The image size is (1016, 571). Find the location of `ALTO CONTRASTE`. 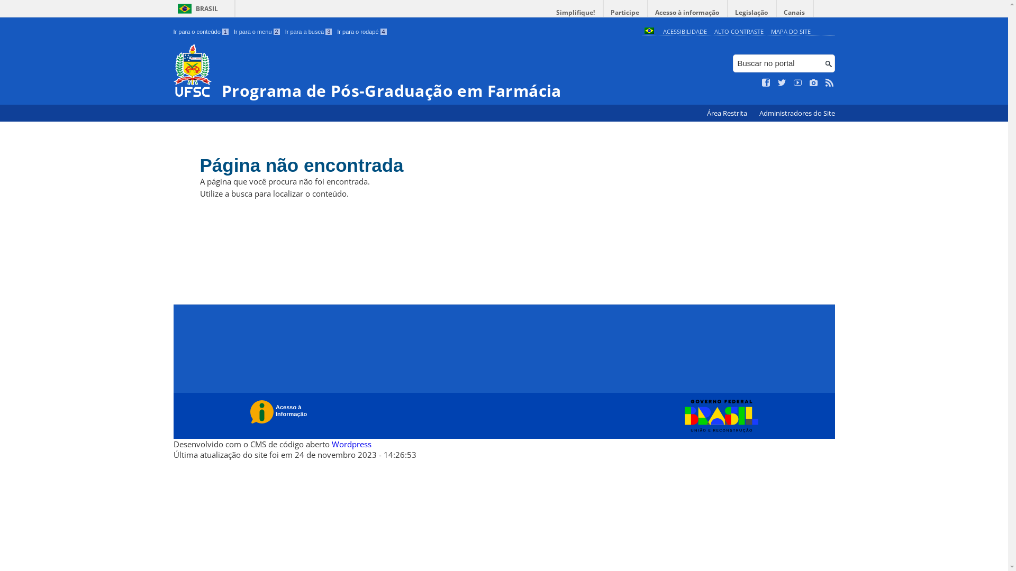

ALTO CONTRASTE is located at coordinates (739, 32).